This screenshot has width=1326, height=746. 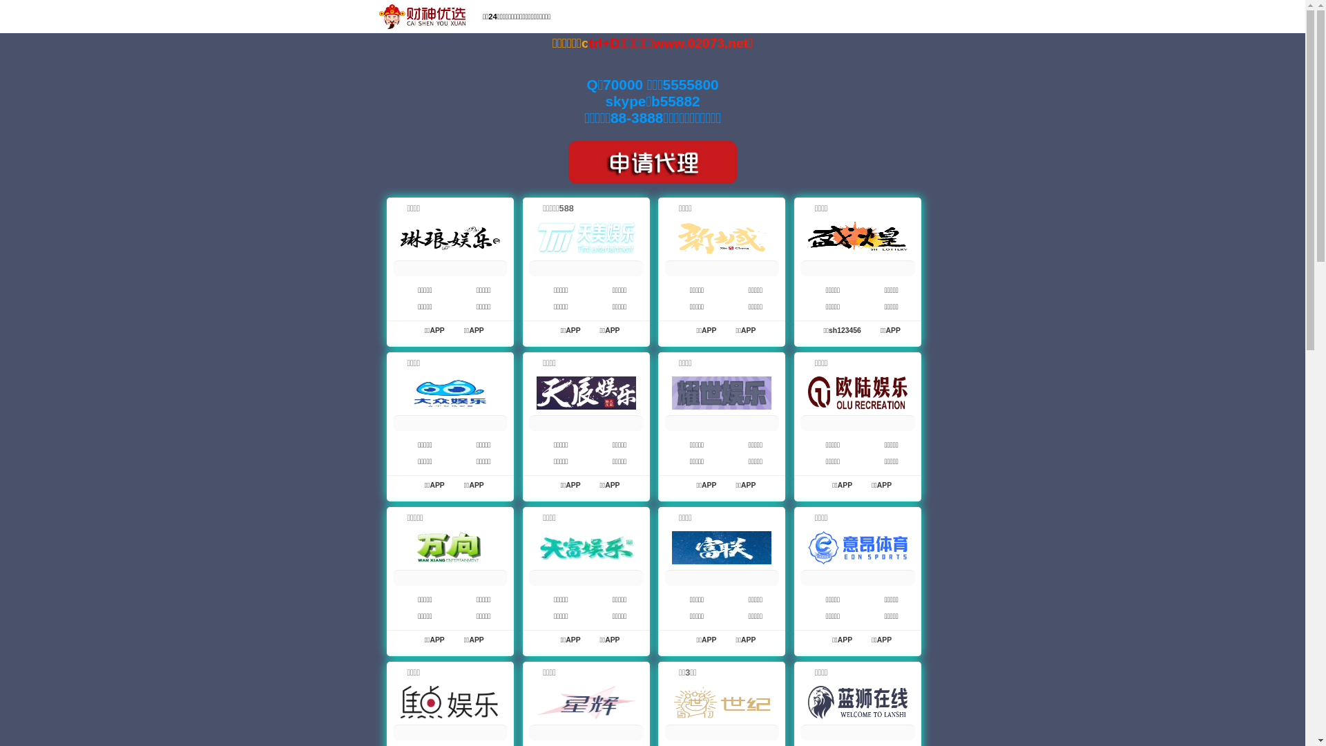 What do you see at coordinates (1059, 18) in the screenshot?
I see `E-mail` at bounding box center [1059, 18].